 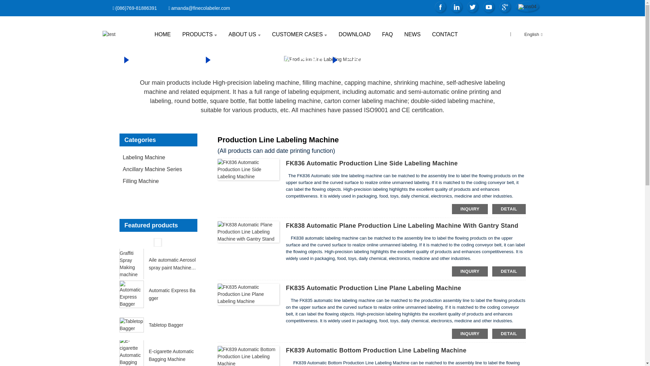 What do you see at coordinates (199, 34) in the screenshot?
I see `PRODUCTS` at bounding box center [199, 34].